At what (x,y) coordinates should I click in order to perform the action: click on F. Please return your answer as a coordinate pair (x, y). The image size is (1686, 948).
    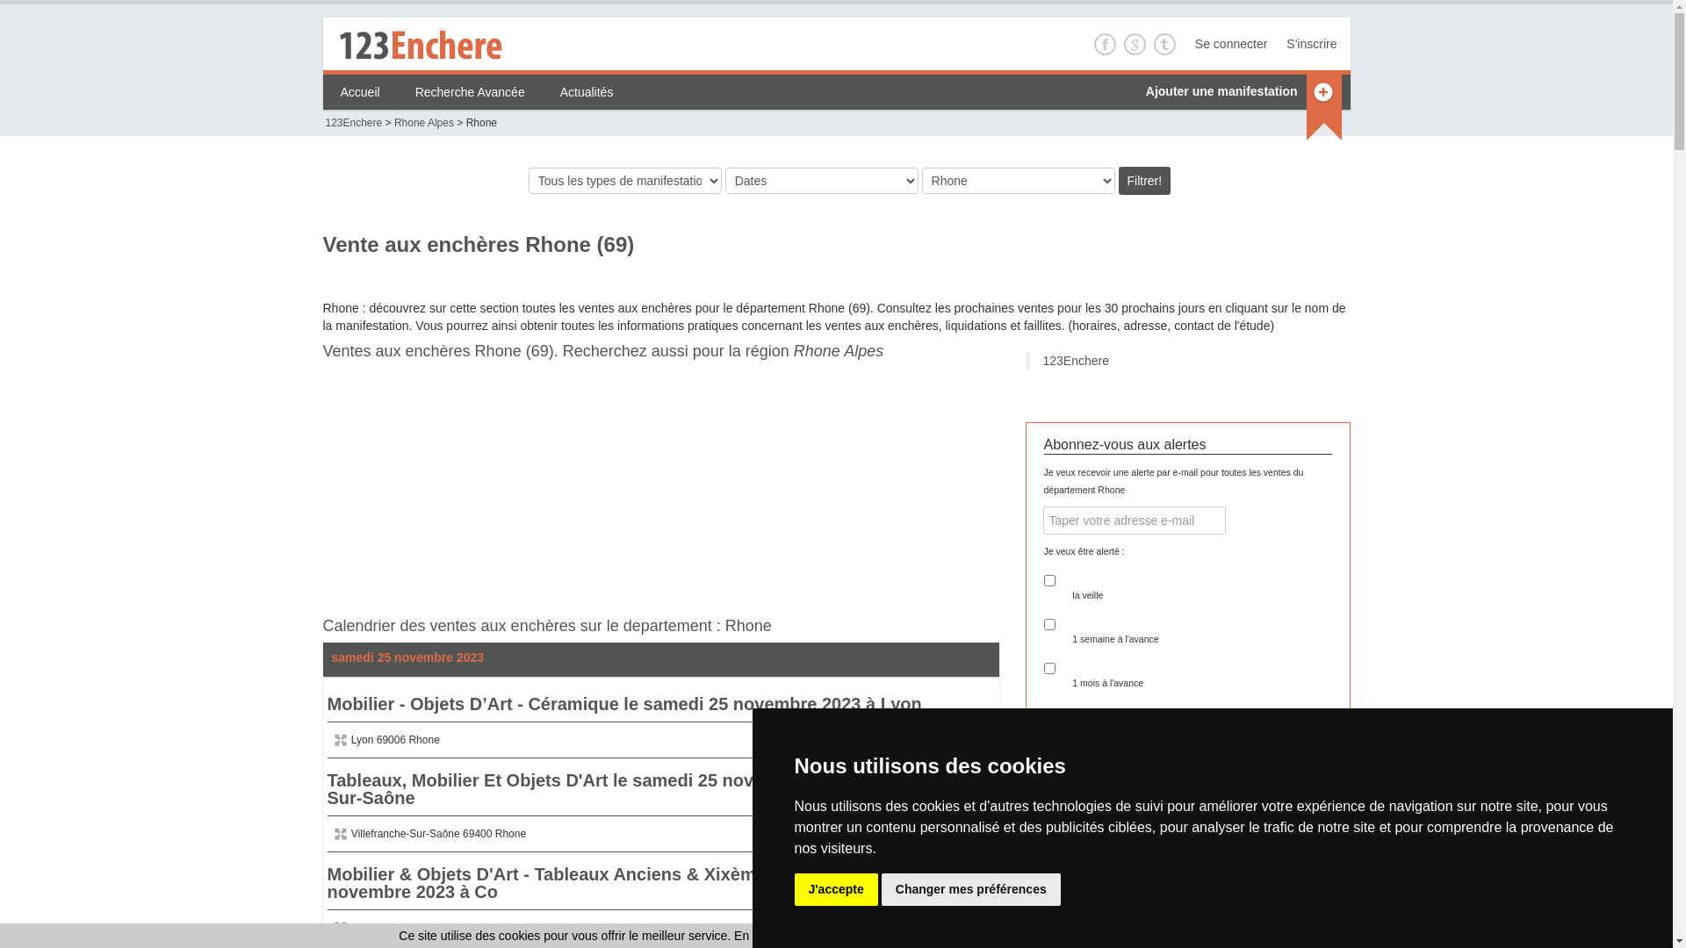
    Looking at the image, I should click on (1105, 44).